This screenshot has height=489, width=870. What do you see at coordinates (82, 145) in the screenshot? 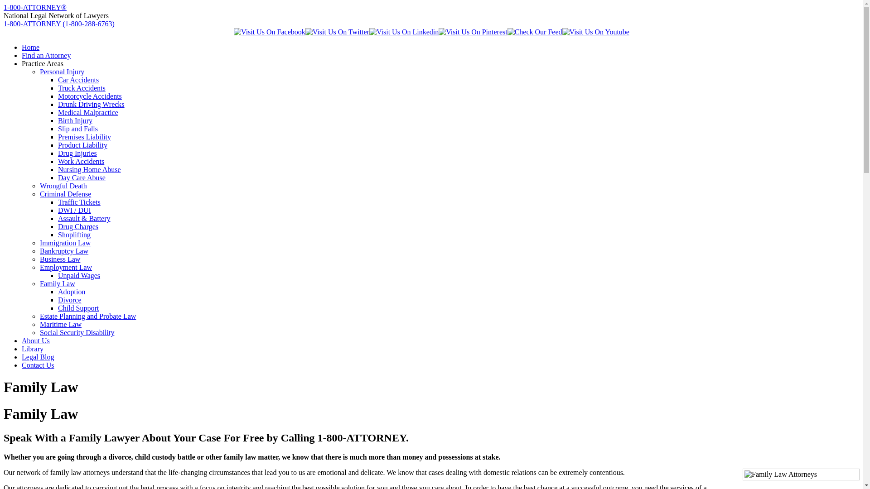
I see `Product Liability` at bounding box center [82, 145].